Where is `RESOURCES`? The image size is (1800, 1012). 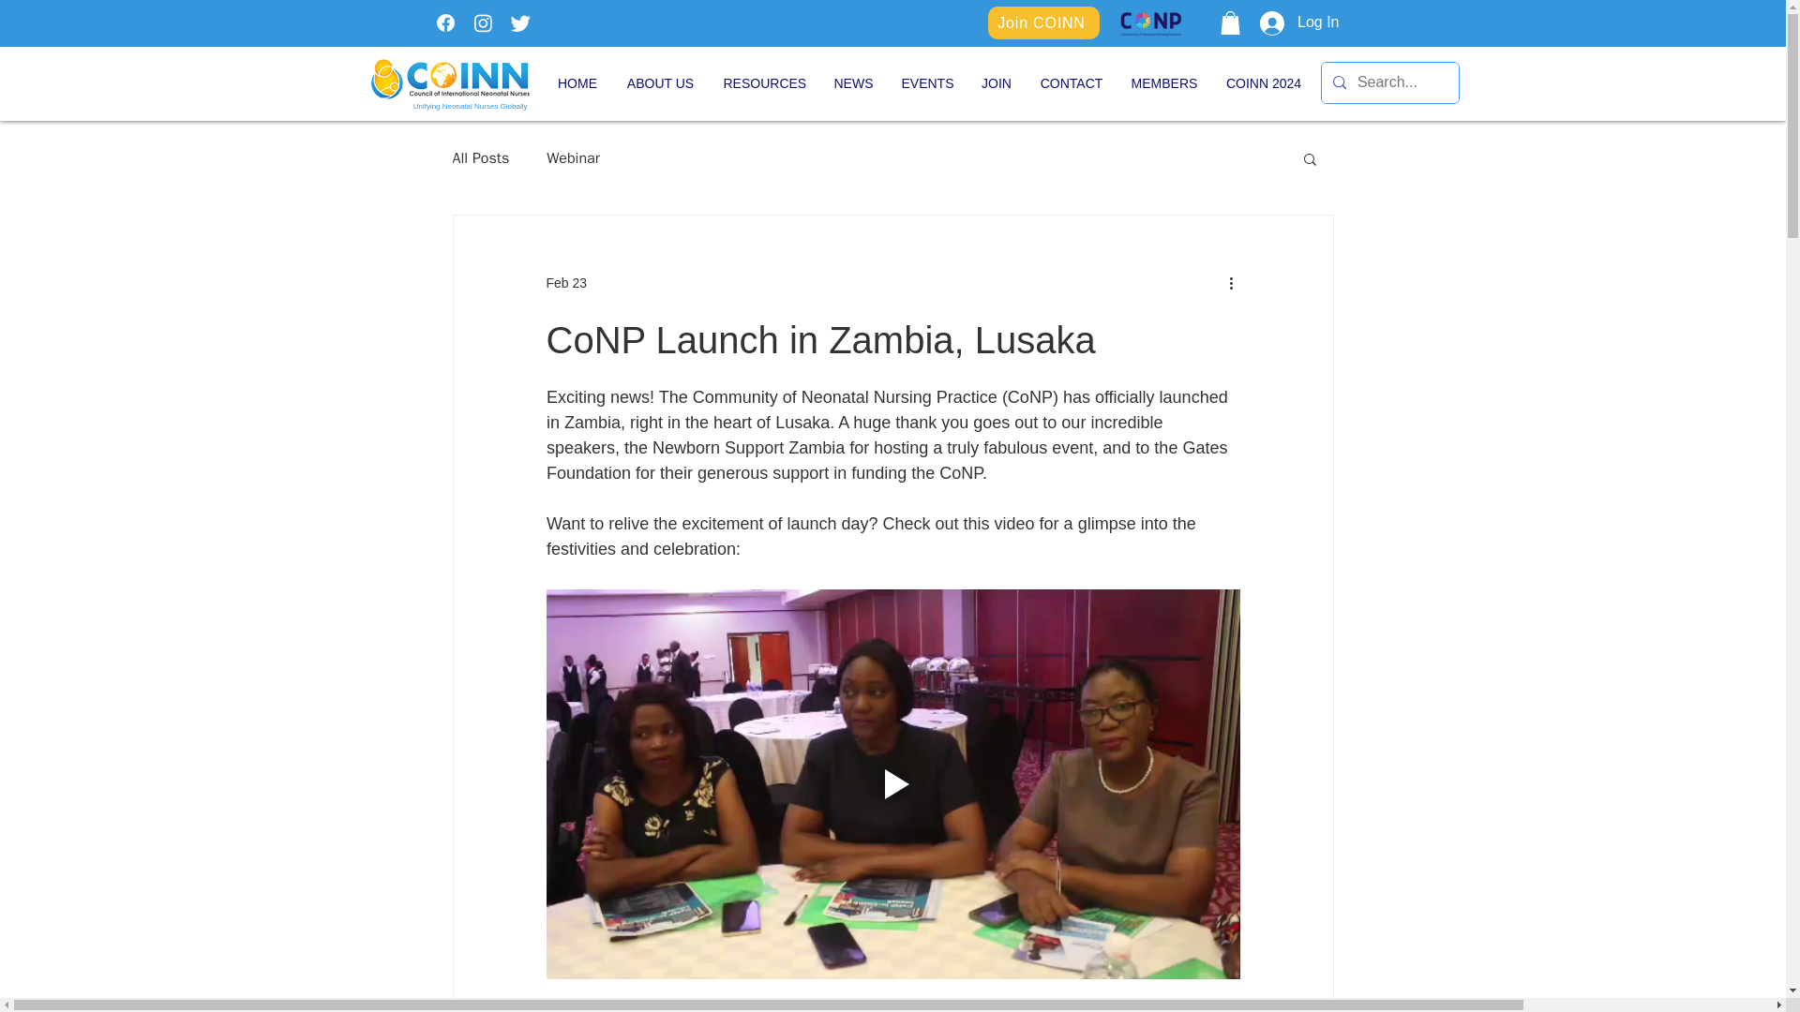
RESOURCES is located at coordinates (763, 82).